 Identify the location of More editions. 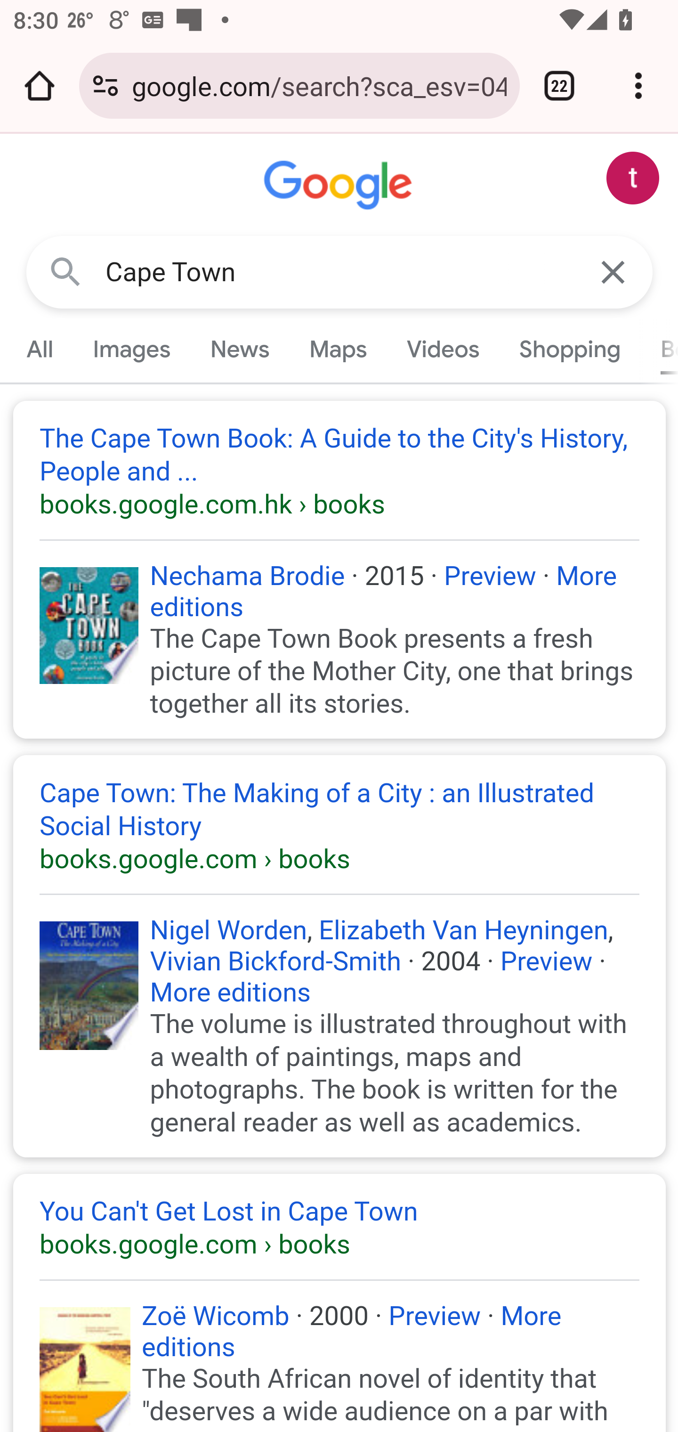
(351, 1331).